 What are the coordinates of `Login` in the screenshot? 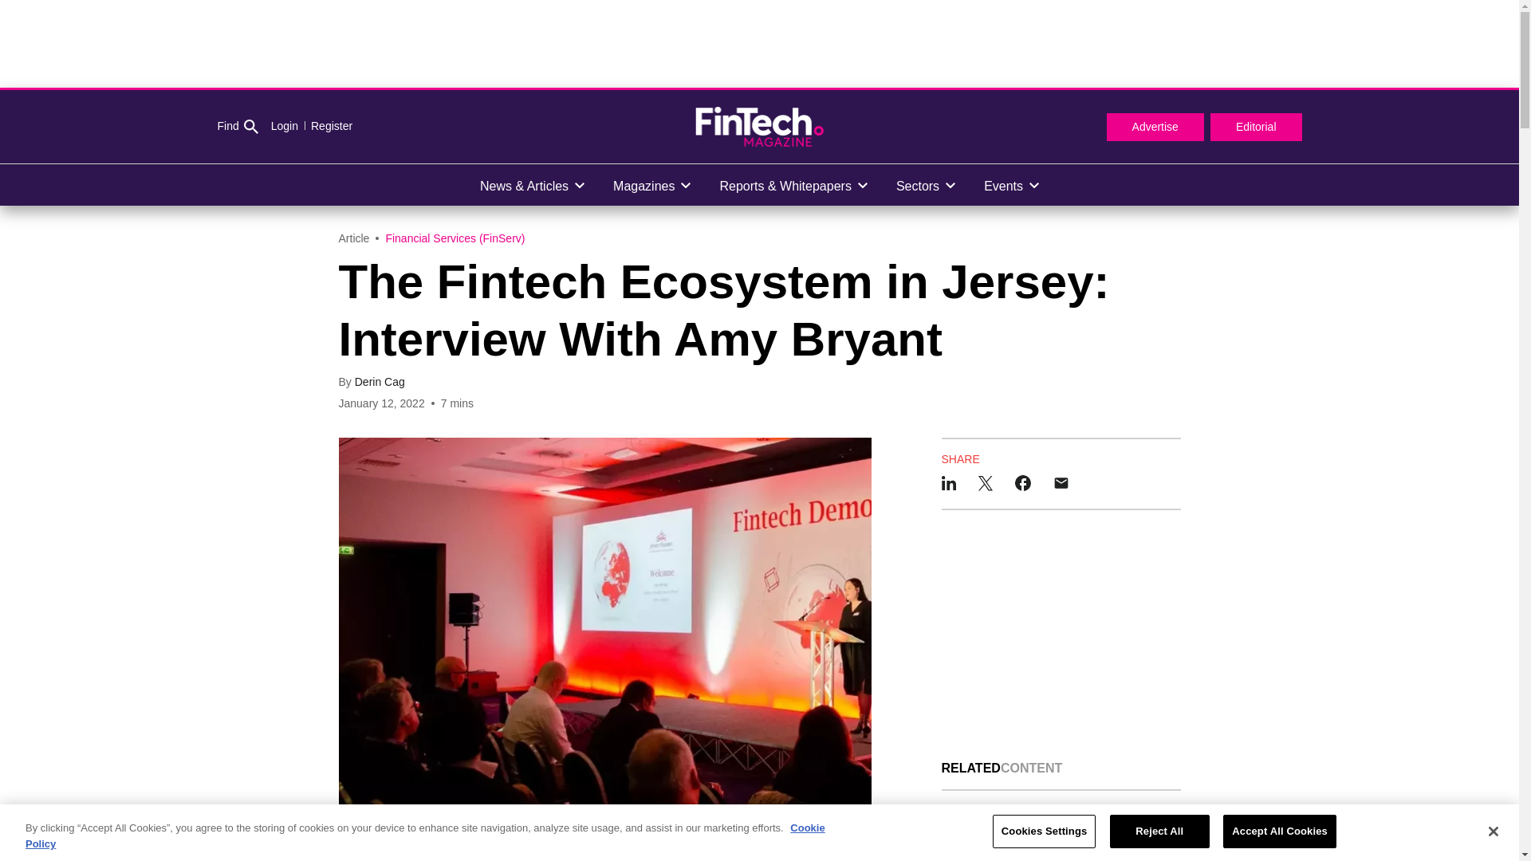 It's located at (284, 126).